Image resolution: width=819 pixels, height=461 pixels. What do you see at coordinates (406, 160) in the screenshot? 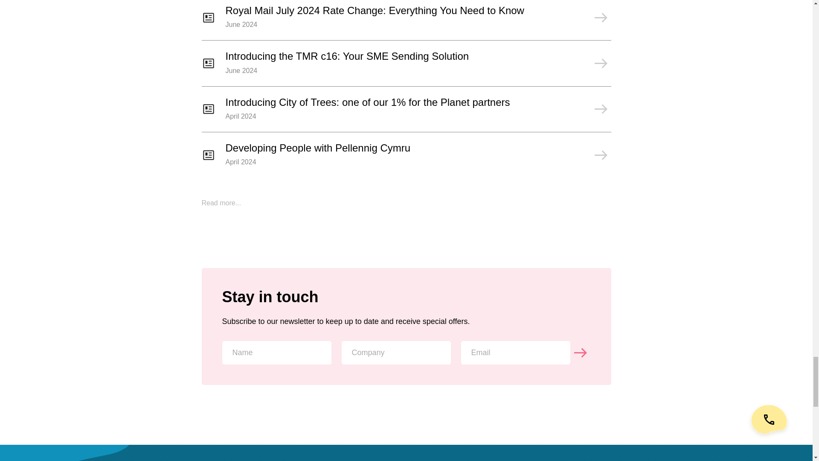
I see `Developing People with Pellennig Cymru` at bounding box center [406, 160].